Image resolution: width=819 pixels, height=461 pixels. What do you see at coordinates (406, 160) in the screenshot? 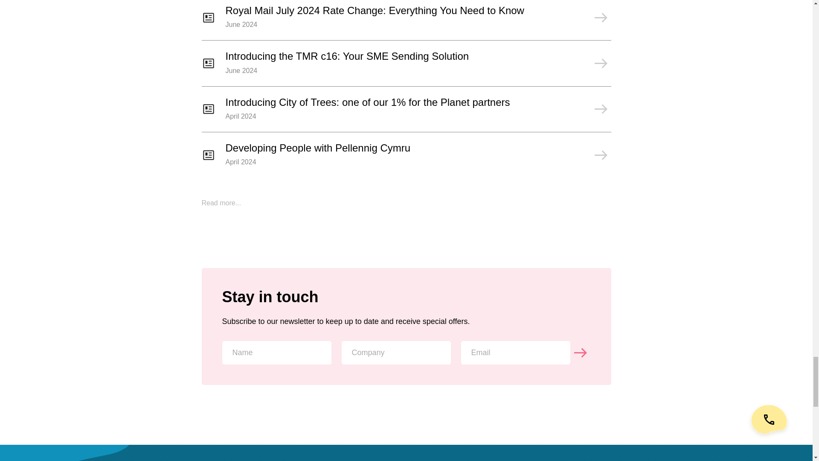
I see `Developing People with Pellennig Cymru` at bounding box center [406, 160].